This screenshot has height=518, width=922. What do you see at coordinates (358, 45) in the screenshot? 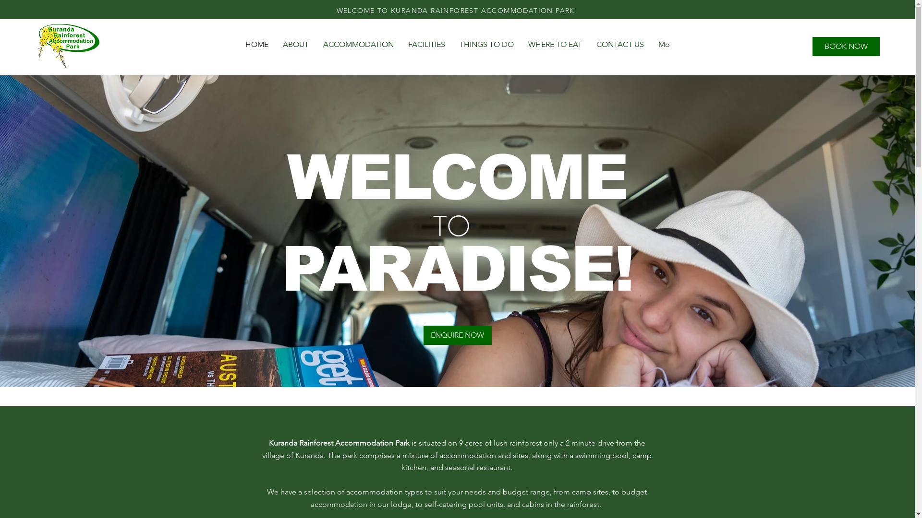
I see `ACCOMMODATION` at bounding box center [358, 45].